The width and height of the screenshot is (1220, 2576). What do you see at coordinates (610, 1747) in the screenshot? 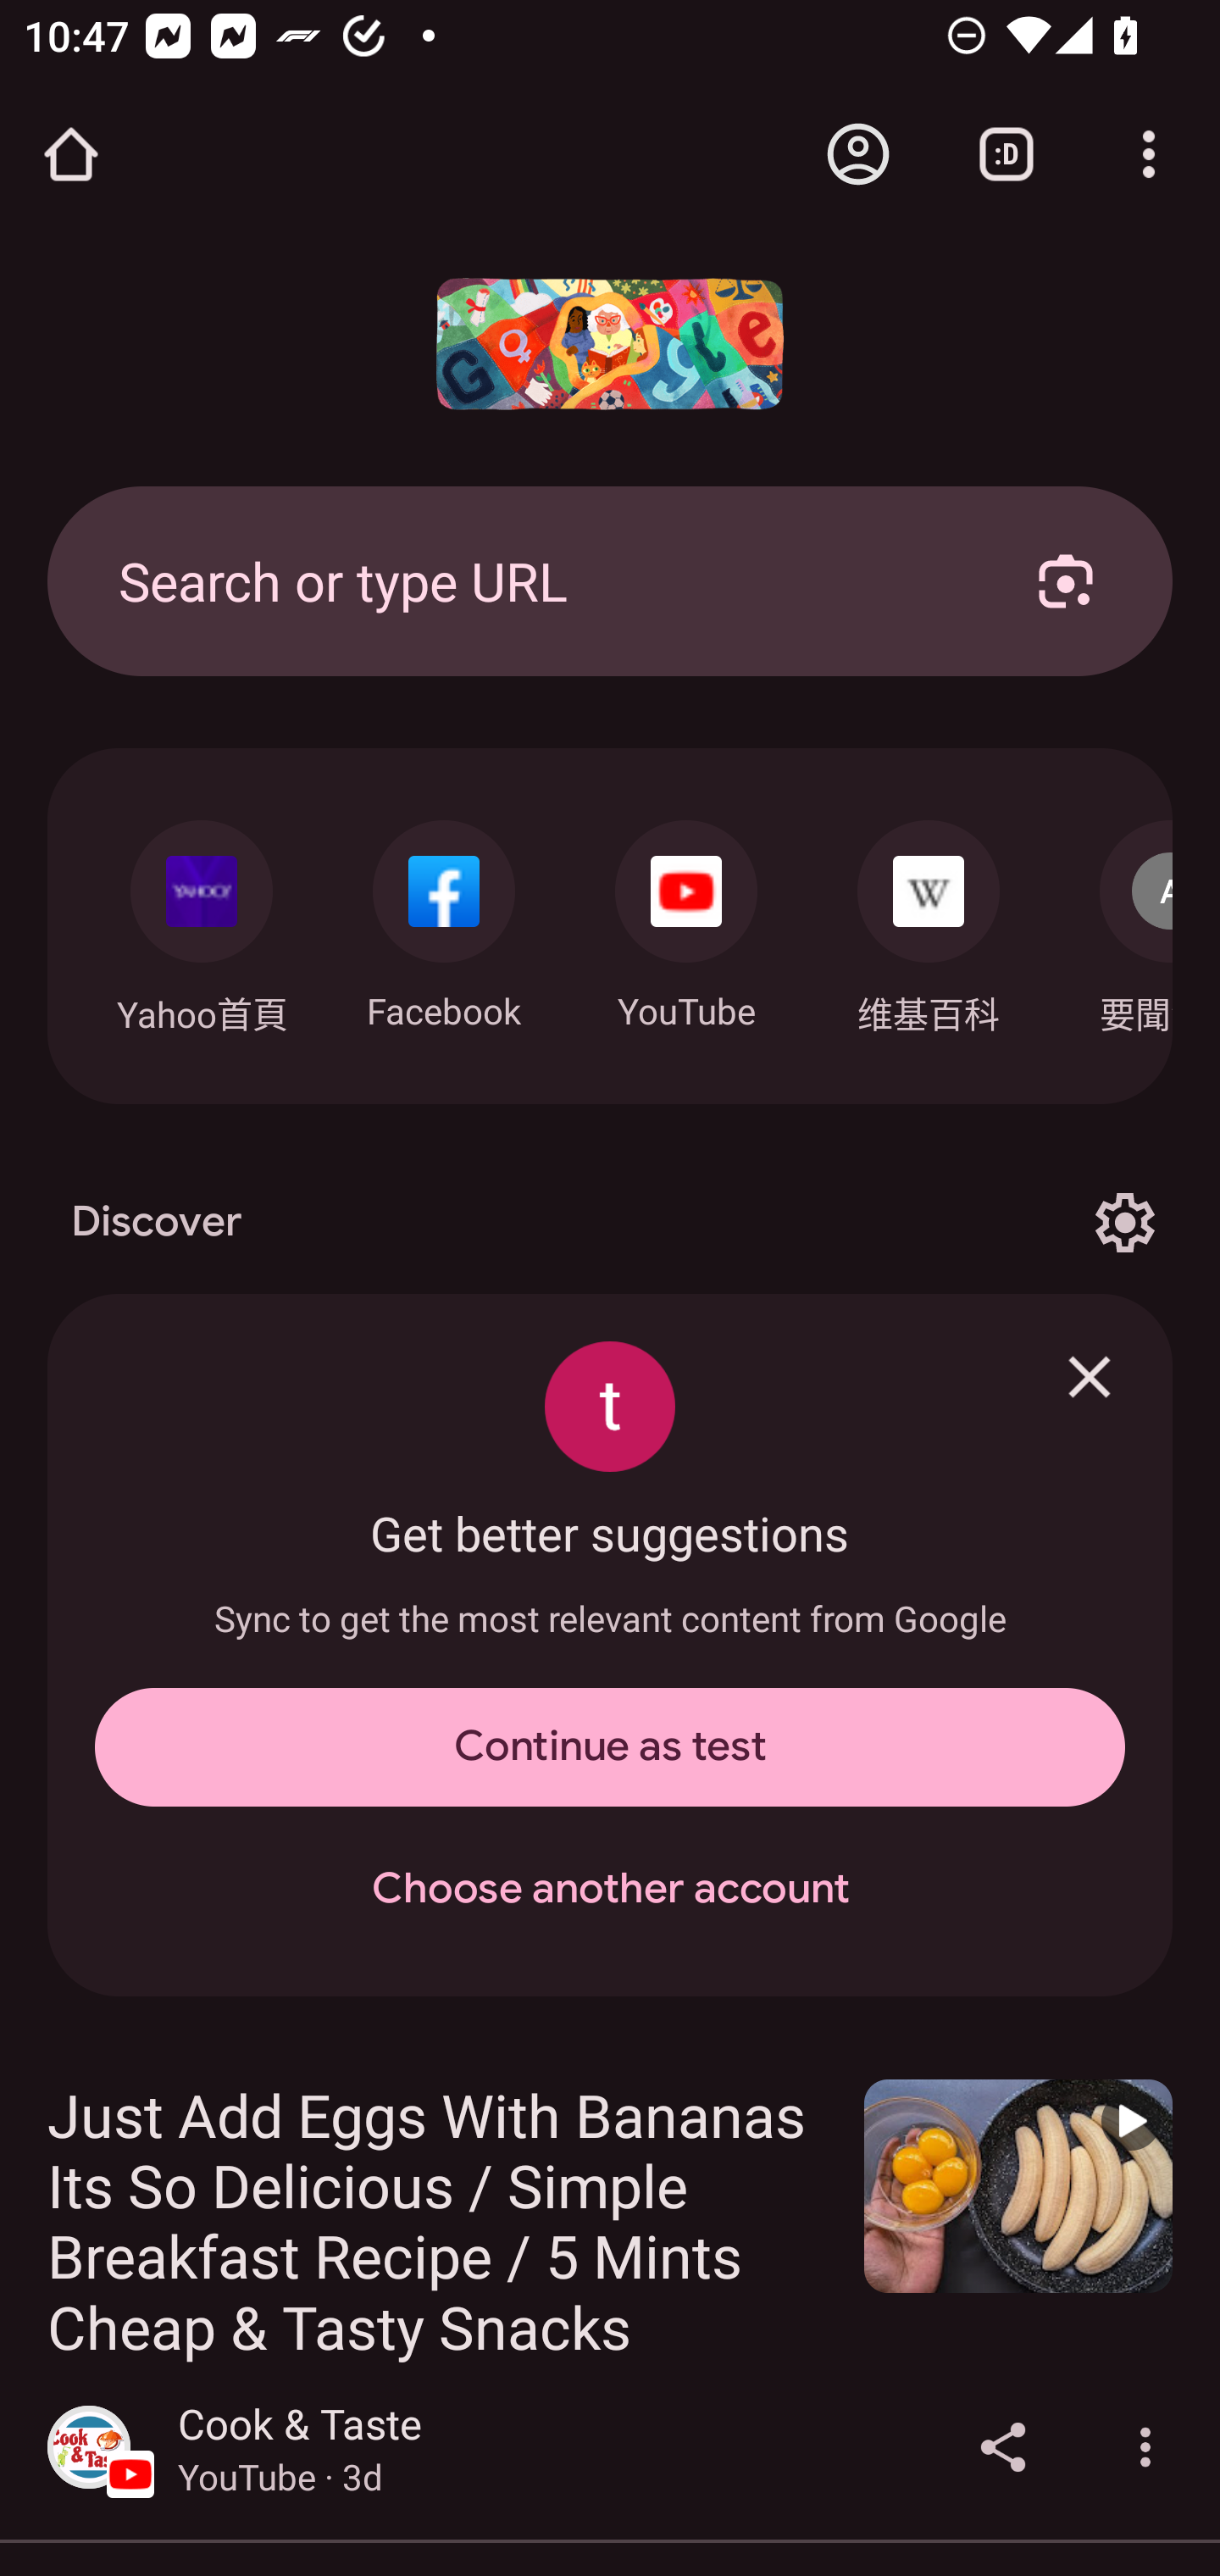
I see `Continue as test` at bounding box center [610, 1747].